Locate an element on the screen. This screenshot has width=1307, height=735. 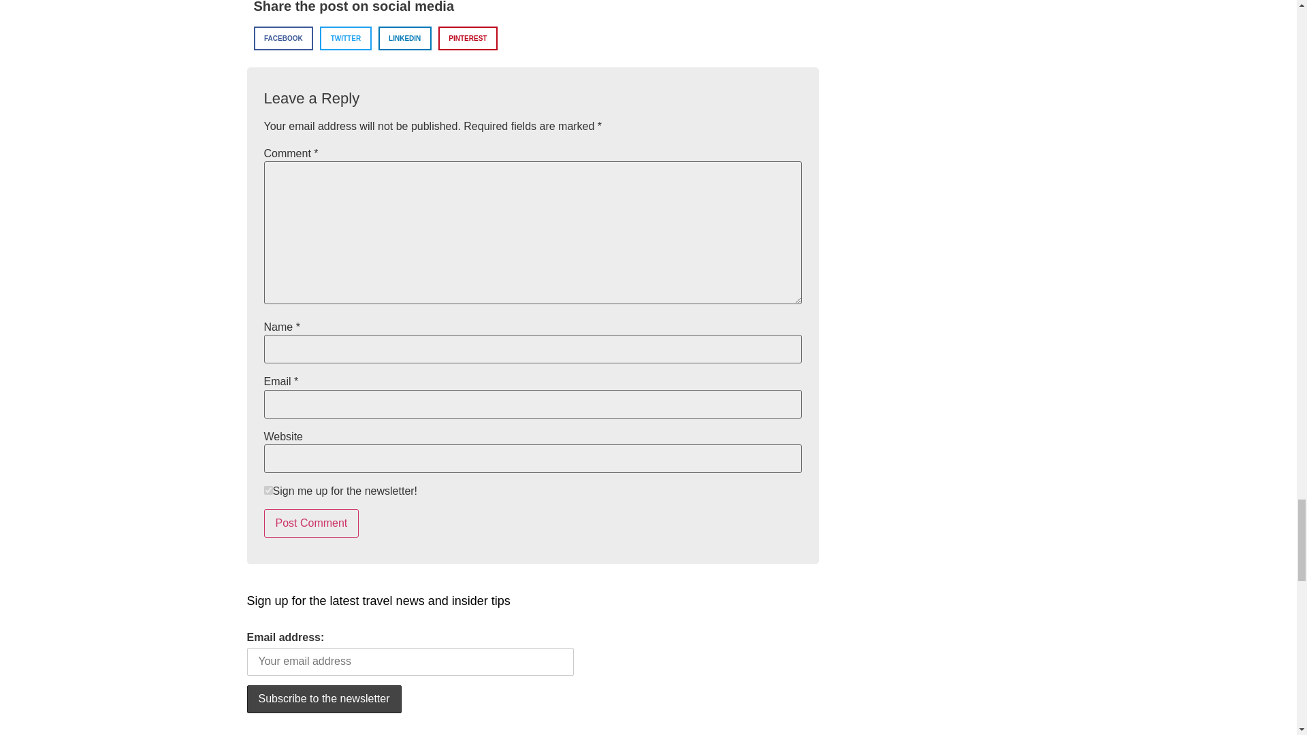
1 is located at coordinates (268, 490).